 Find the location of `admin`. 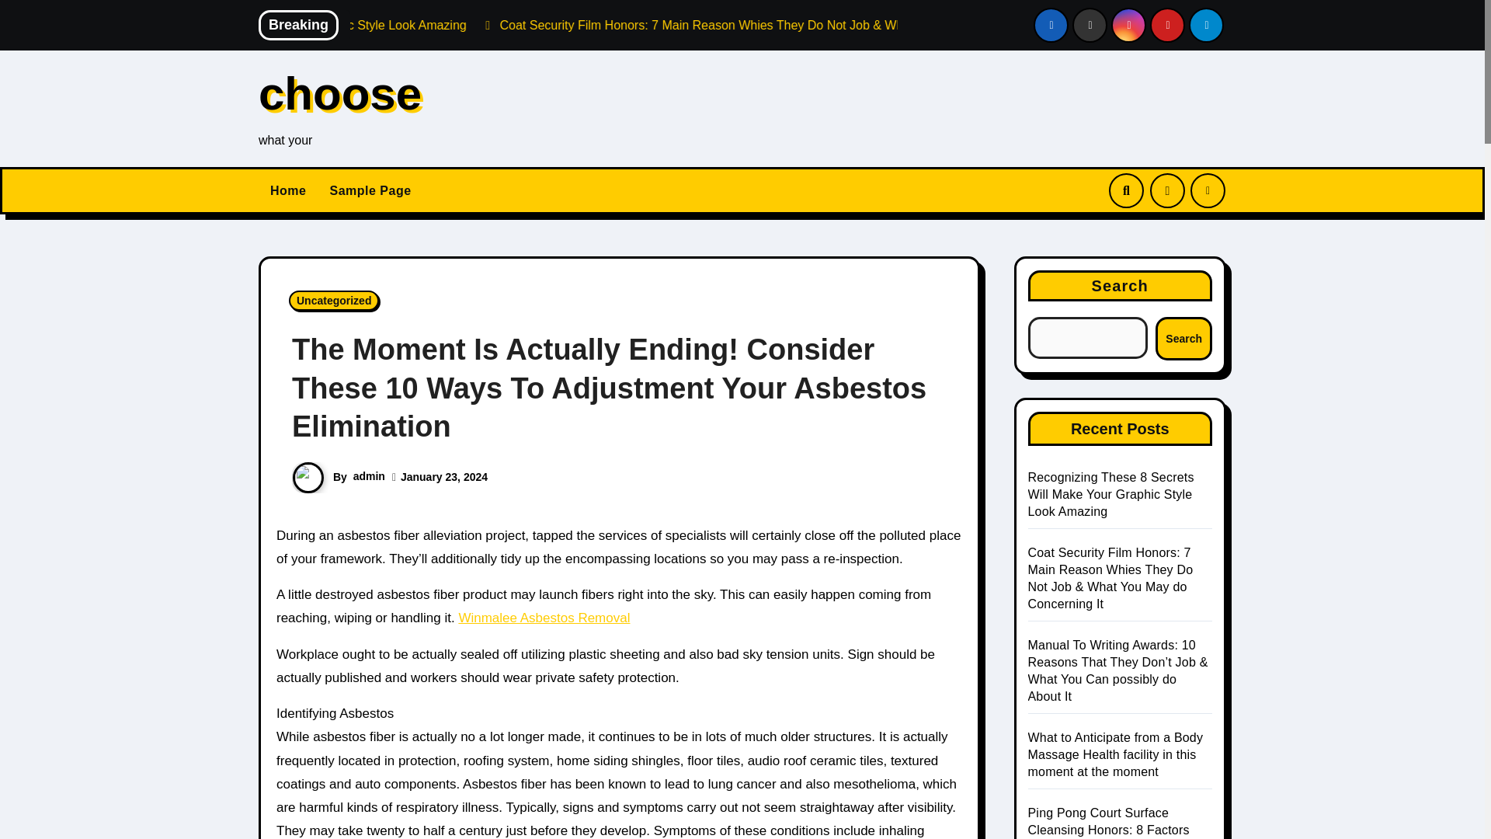

admin is located at coordinates (369, 475).